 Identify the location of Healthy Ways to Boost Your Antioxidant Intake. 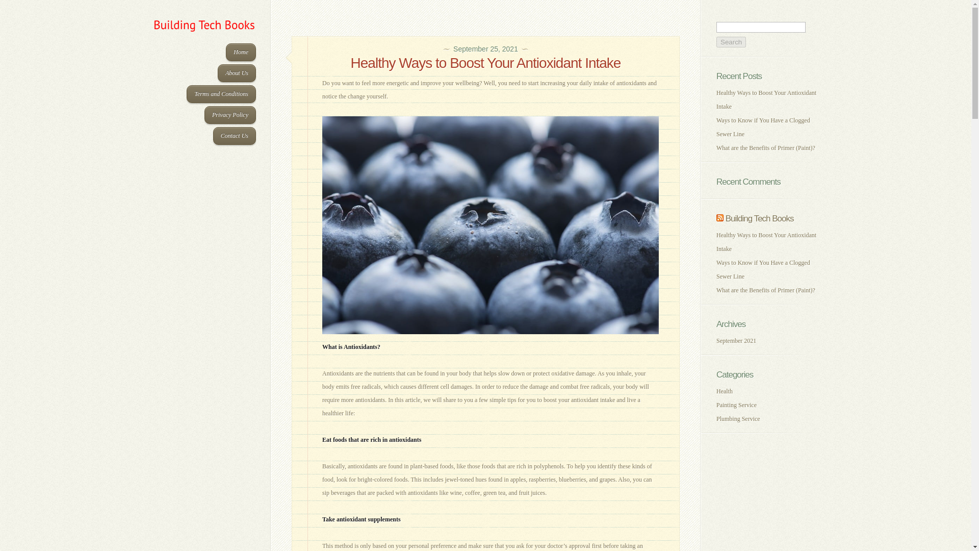
(485, 63).